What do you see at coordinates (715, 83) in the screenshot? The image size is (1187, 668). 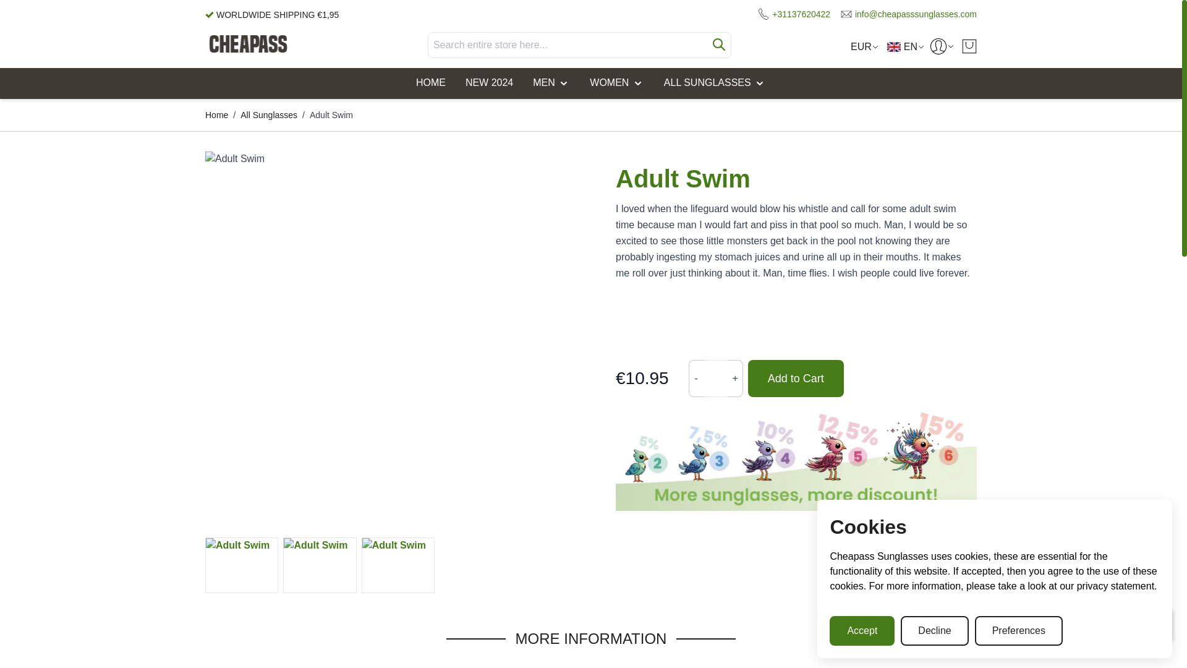 I see `ALL SUNGLASSES` at bounding box center [715, 83].